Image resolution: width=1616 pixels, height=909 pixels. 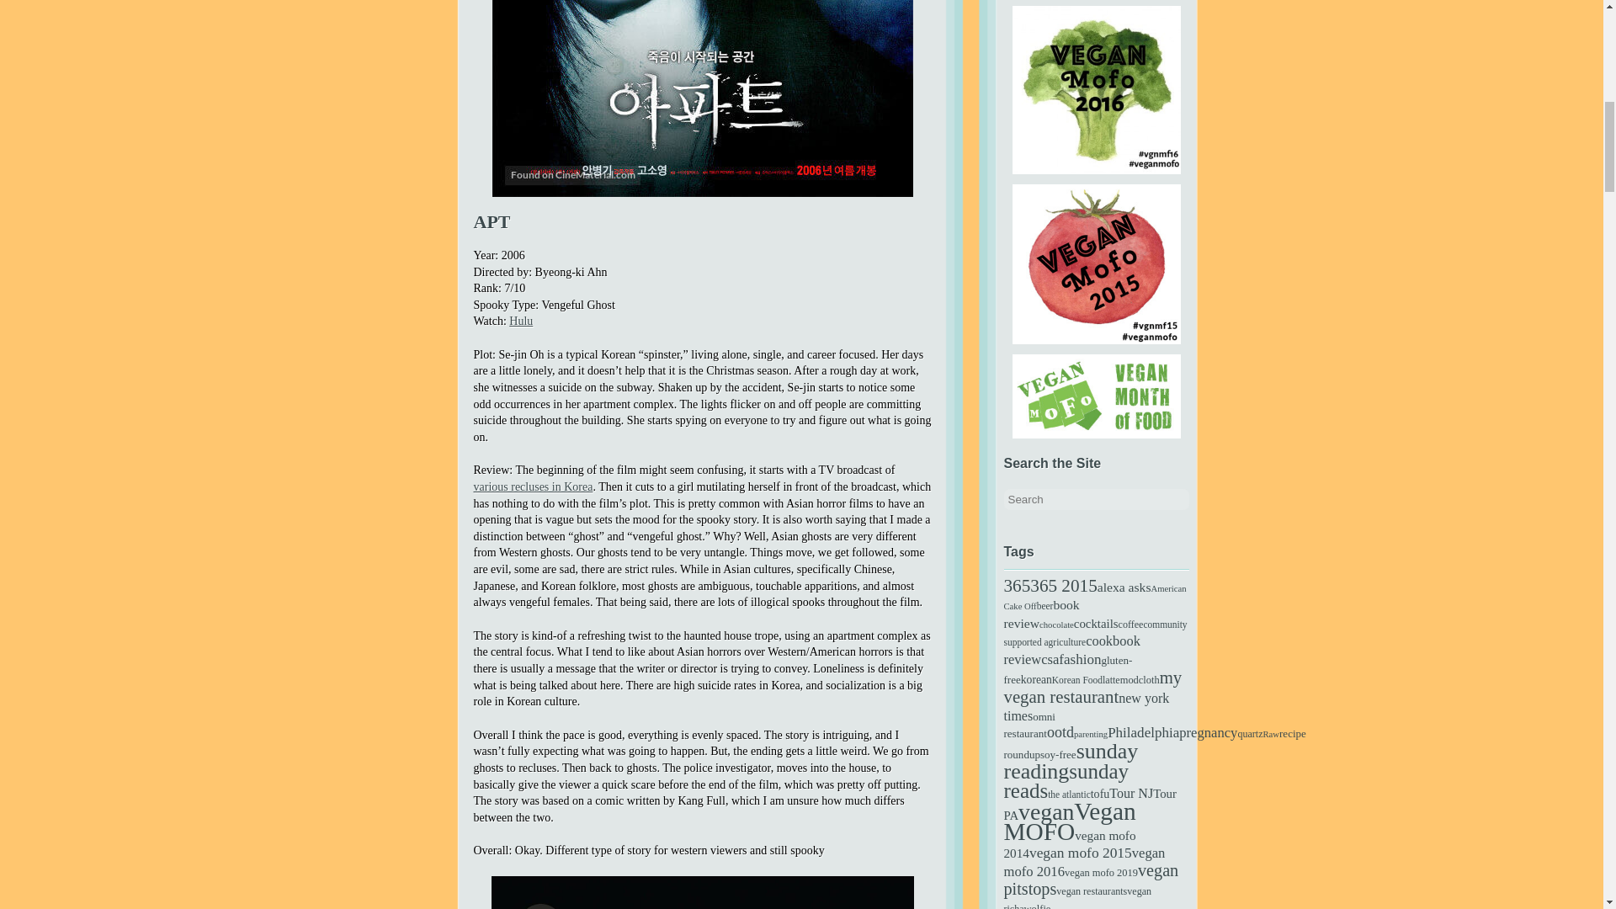 I want to click on Hulu, so click(x=520, y=320).